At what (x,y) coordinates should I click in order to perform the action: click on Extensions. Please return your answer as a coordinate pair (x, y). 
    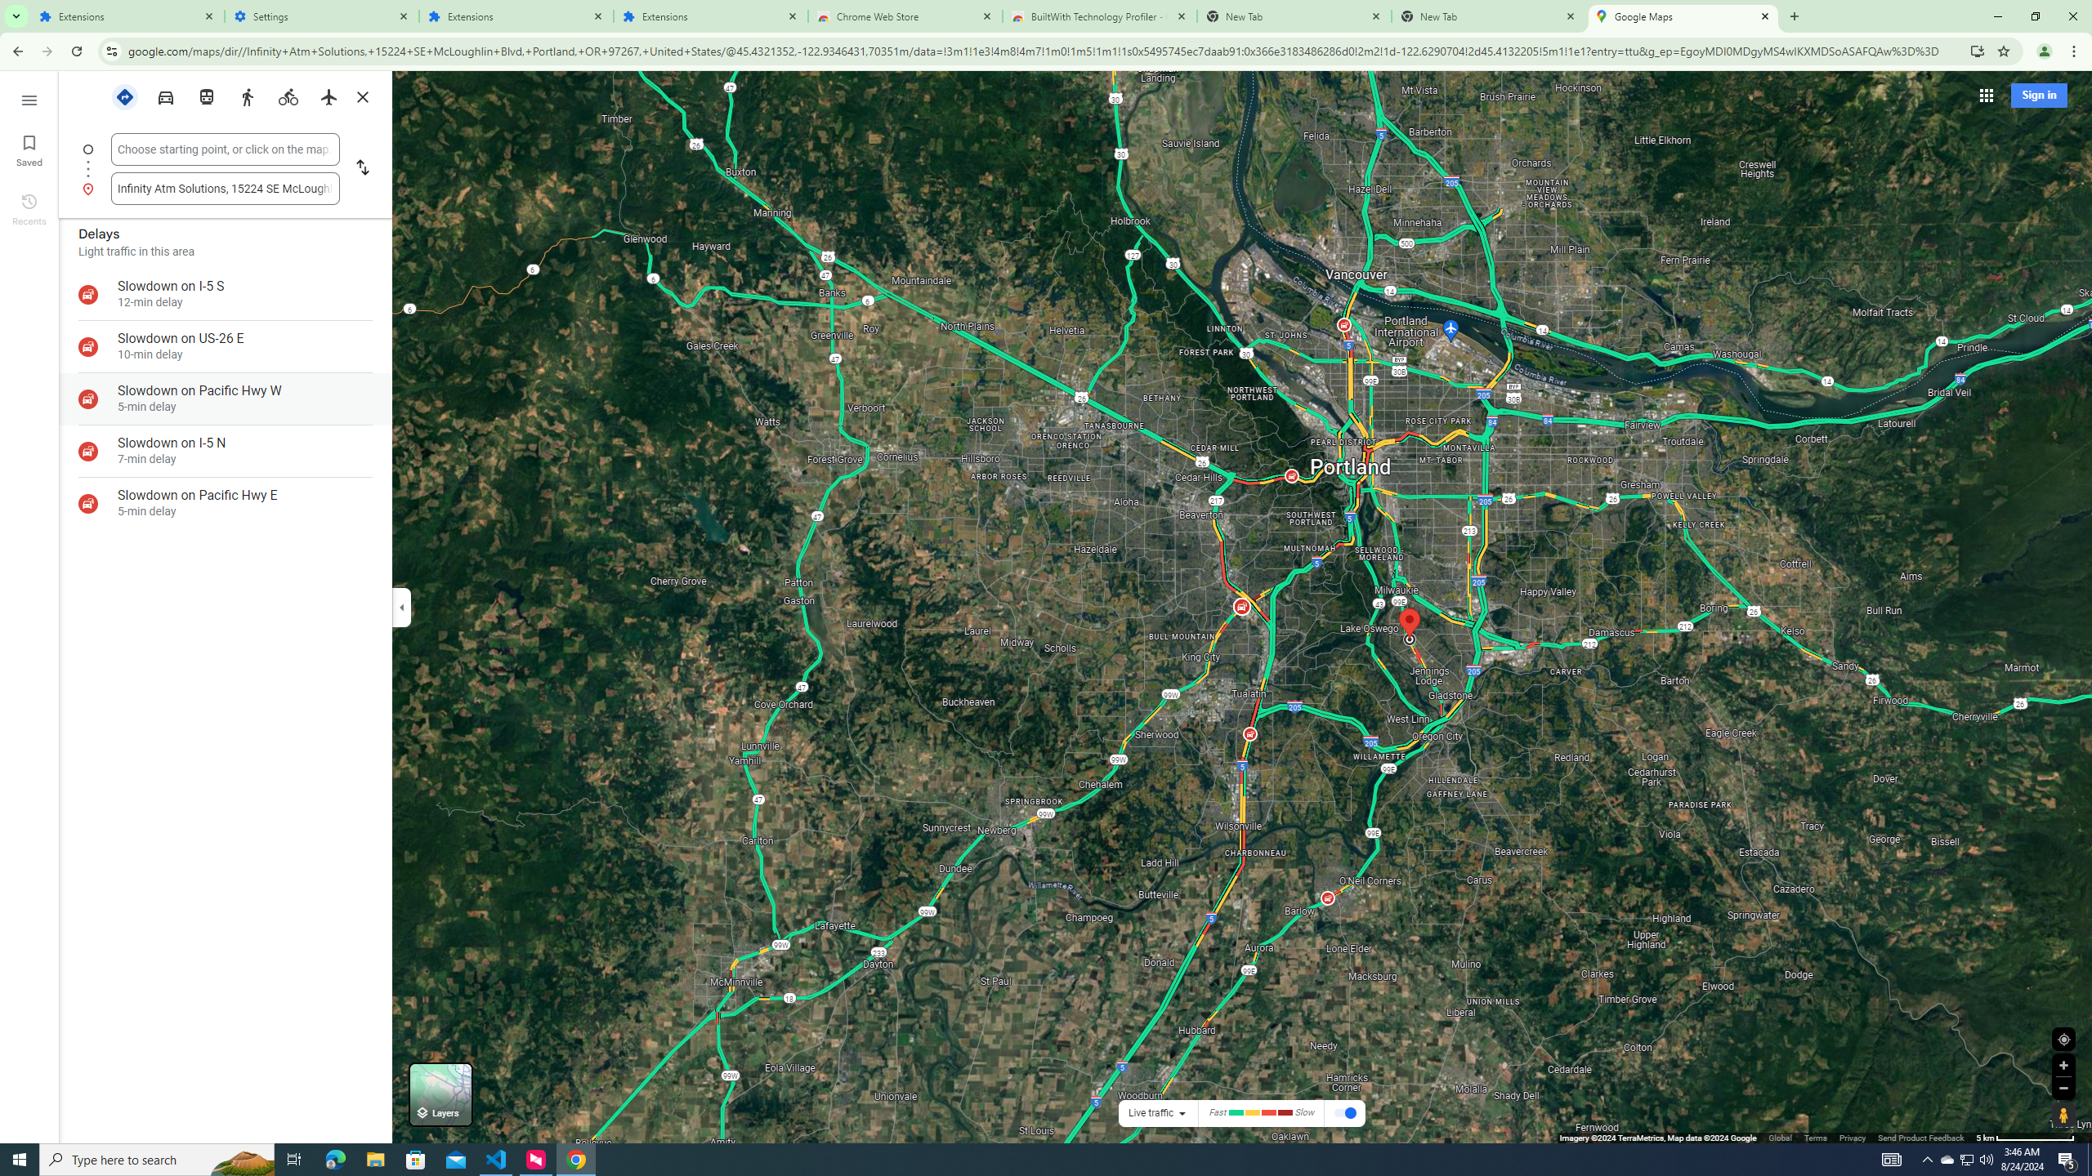
    Looking at the image, I should click on (127, 16).